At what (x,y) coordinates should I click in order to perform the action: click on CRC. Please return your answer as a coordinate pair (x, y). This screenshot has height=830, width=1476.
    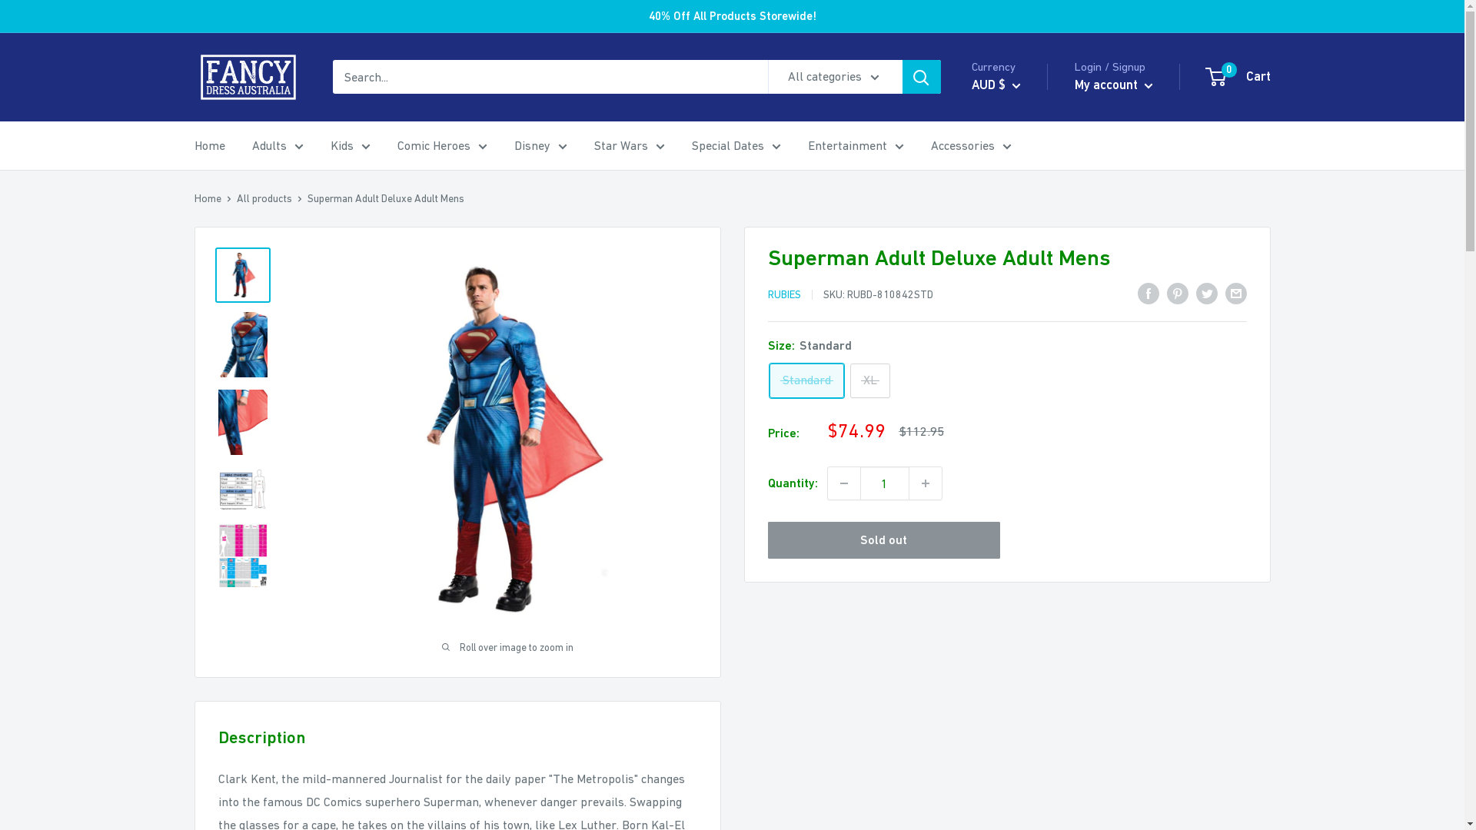
    Looking at the image, I should click on (234, 357).